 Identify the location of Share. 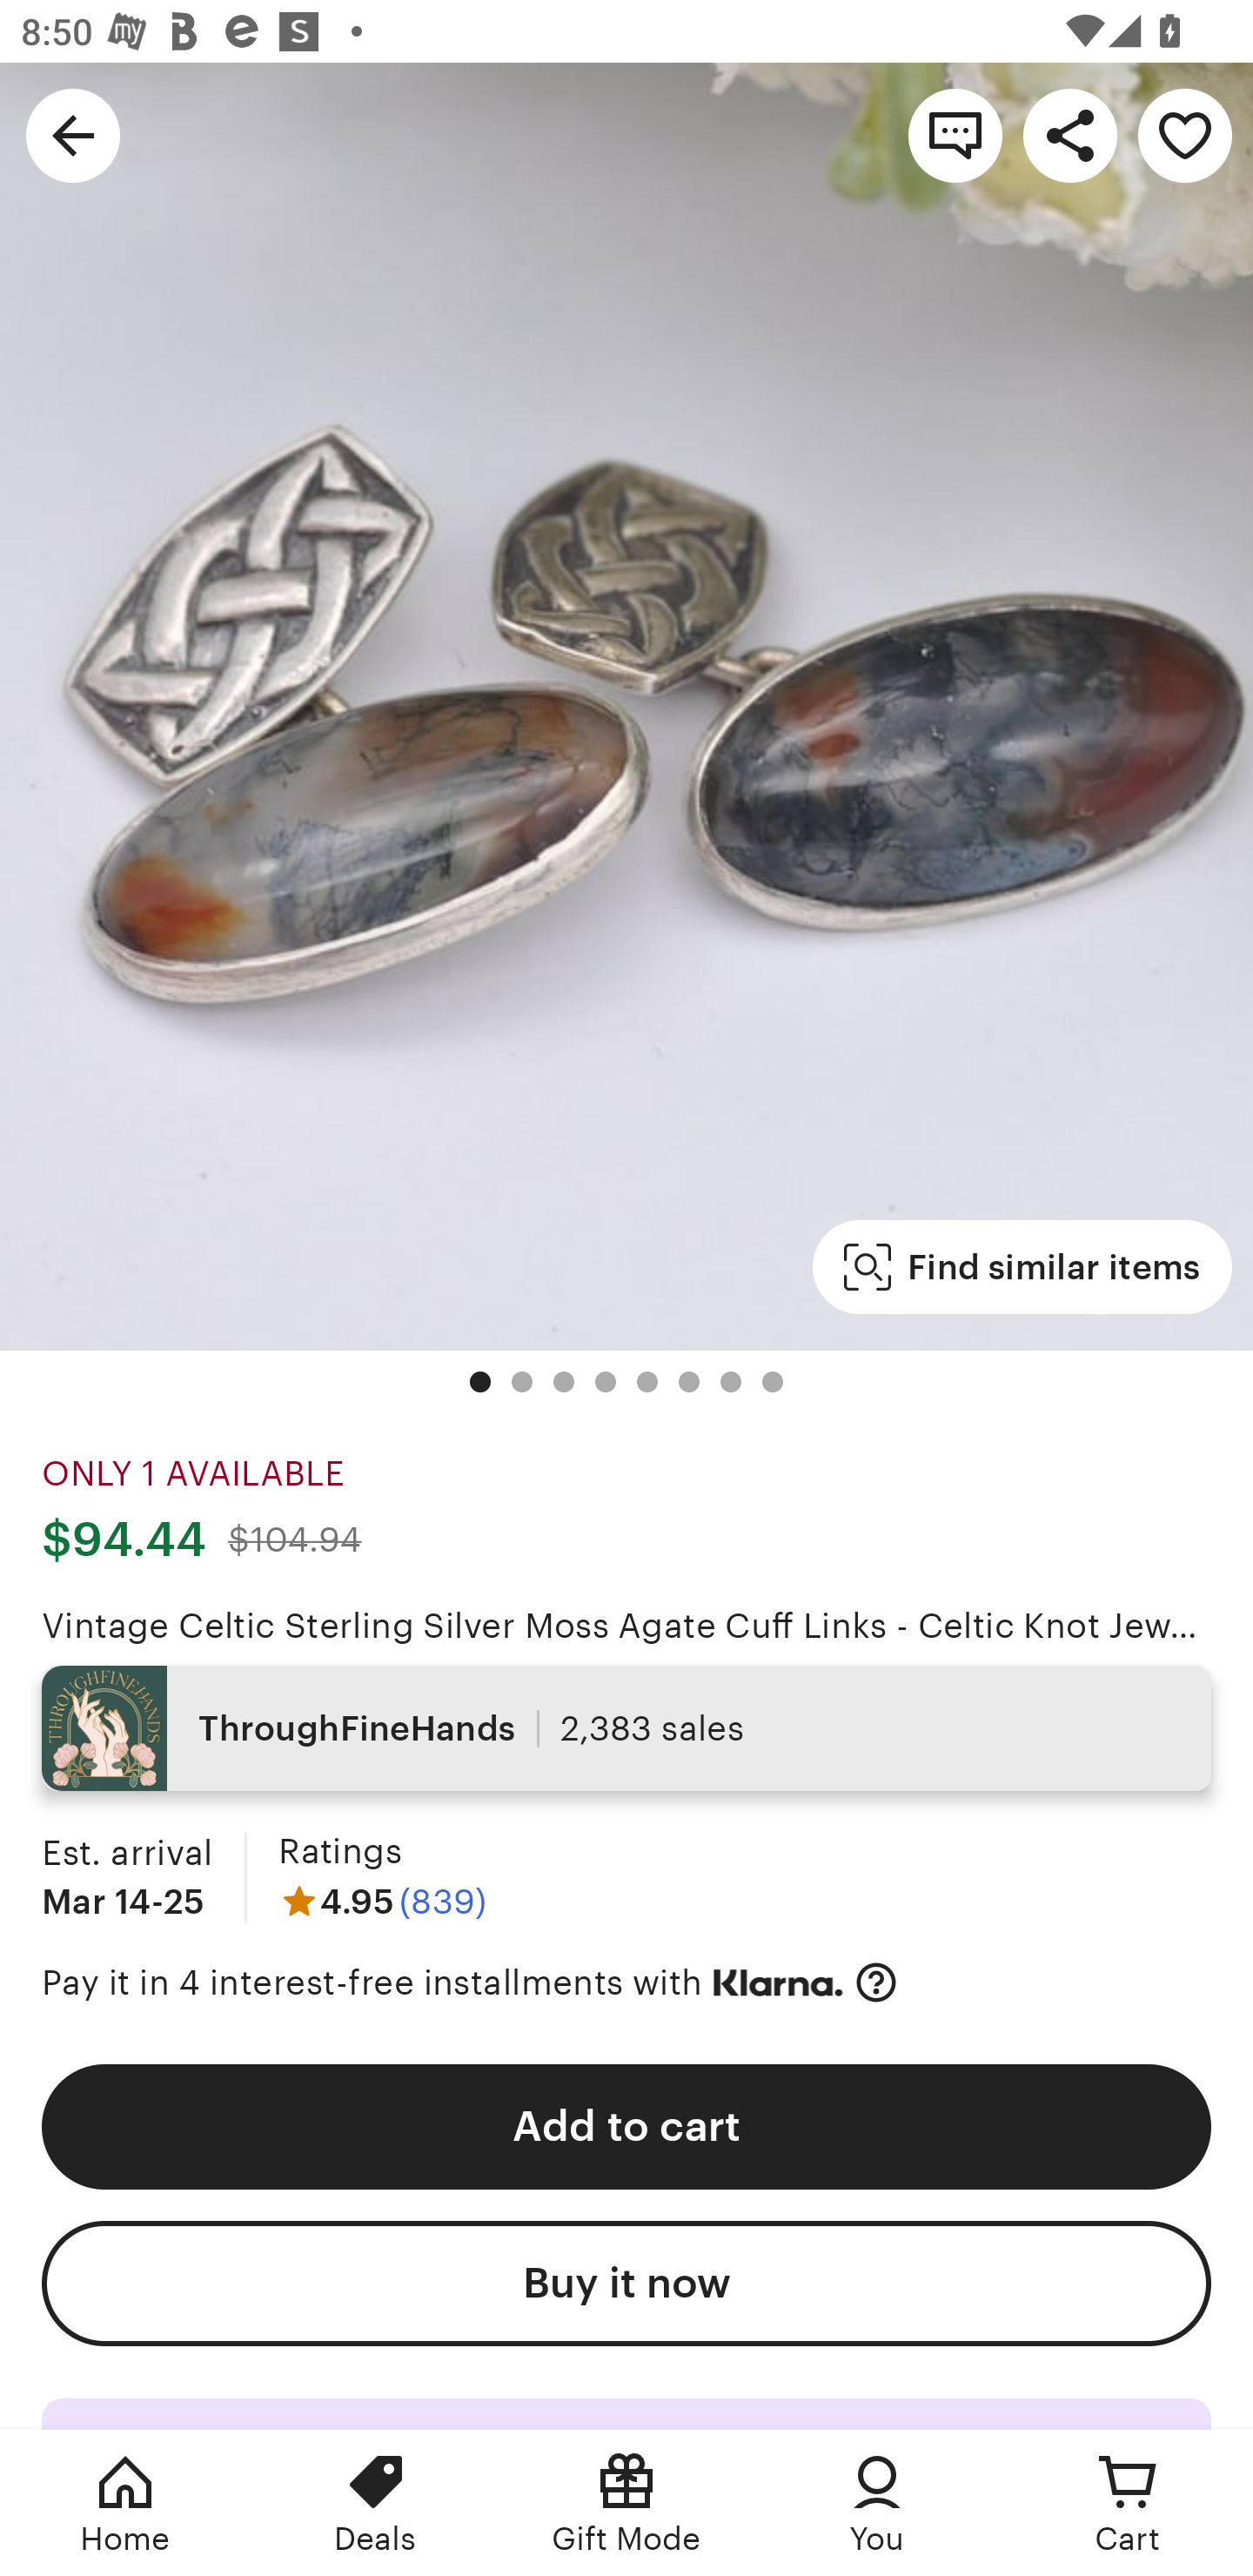
(1070, 134).